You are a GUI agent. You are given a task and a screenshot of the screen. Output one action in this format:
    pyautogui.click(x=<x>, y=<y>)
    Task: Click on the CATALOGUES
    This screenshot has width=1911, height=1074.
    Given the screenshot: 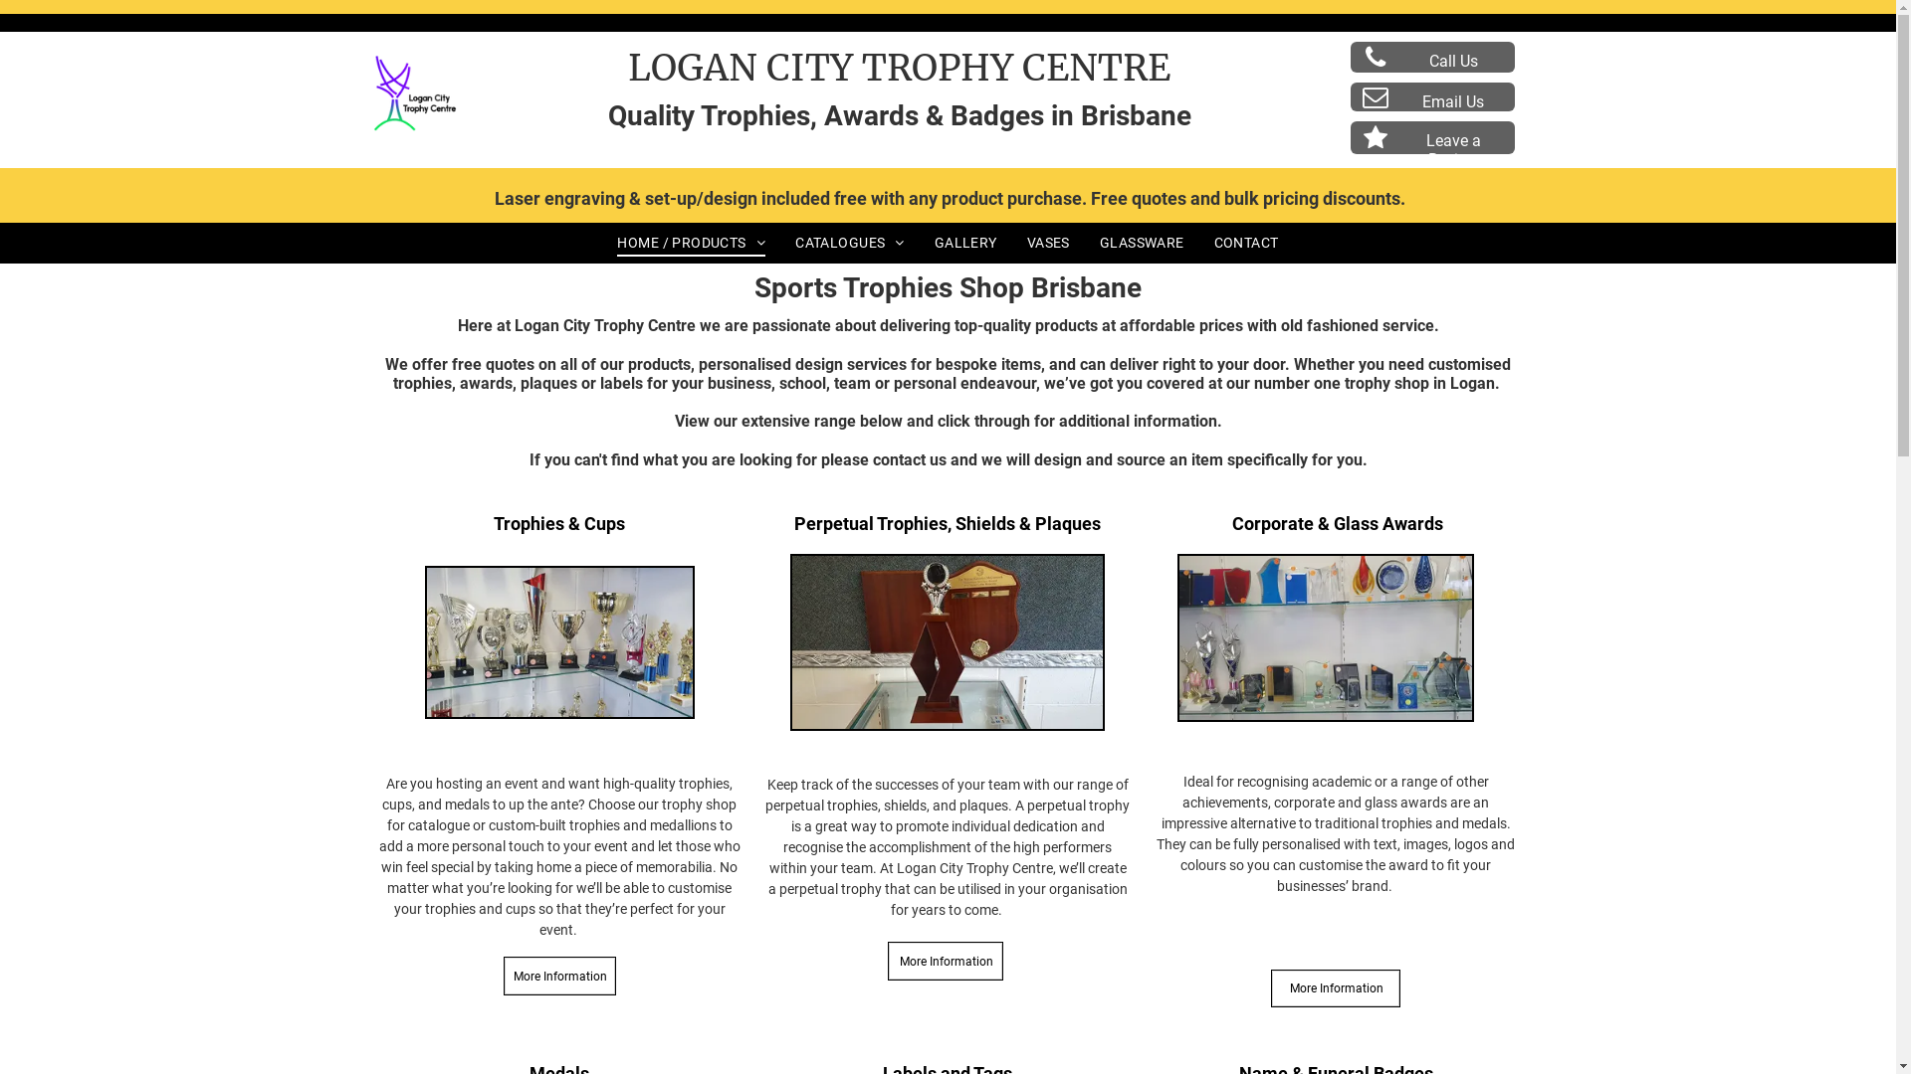 What is the action you would take?
    pyautogui.click(x=850, y=243)
    